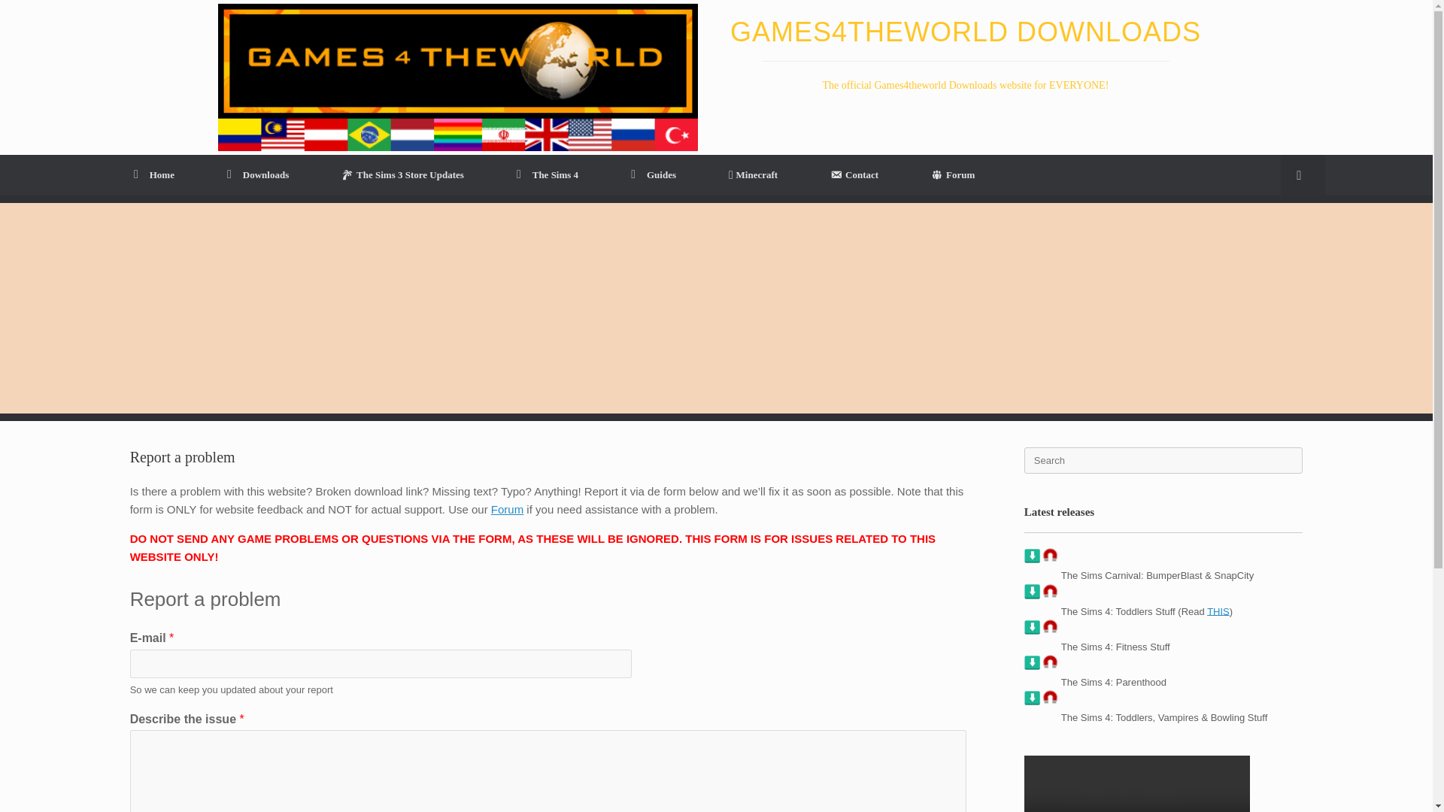  What do you see at coordinates (457, 77) in the screenshot?
I see `Games4theworld logo` at bounding box center [457, 77].